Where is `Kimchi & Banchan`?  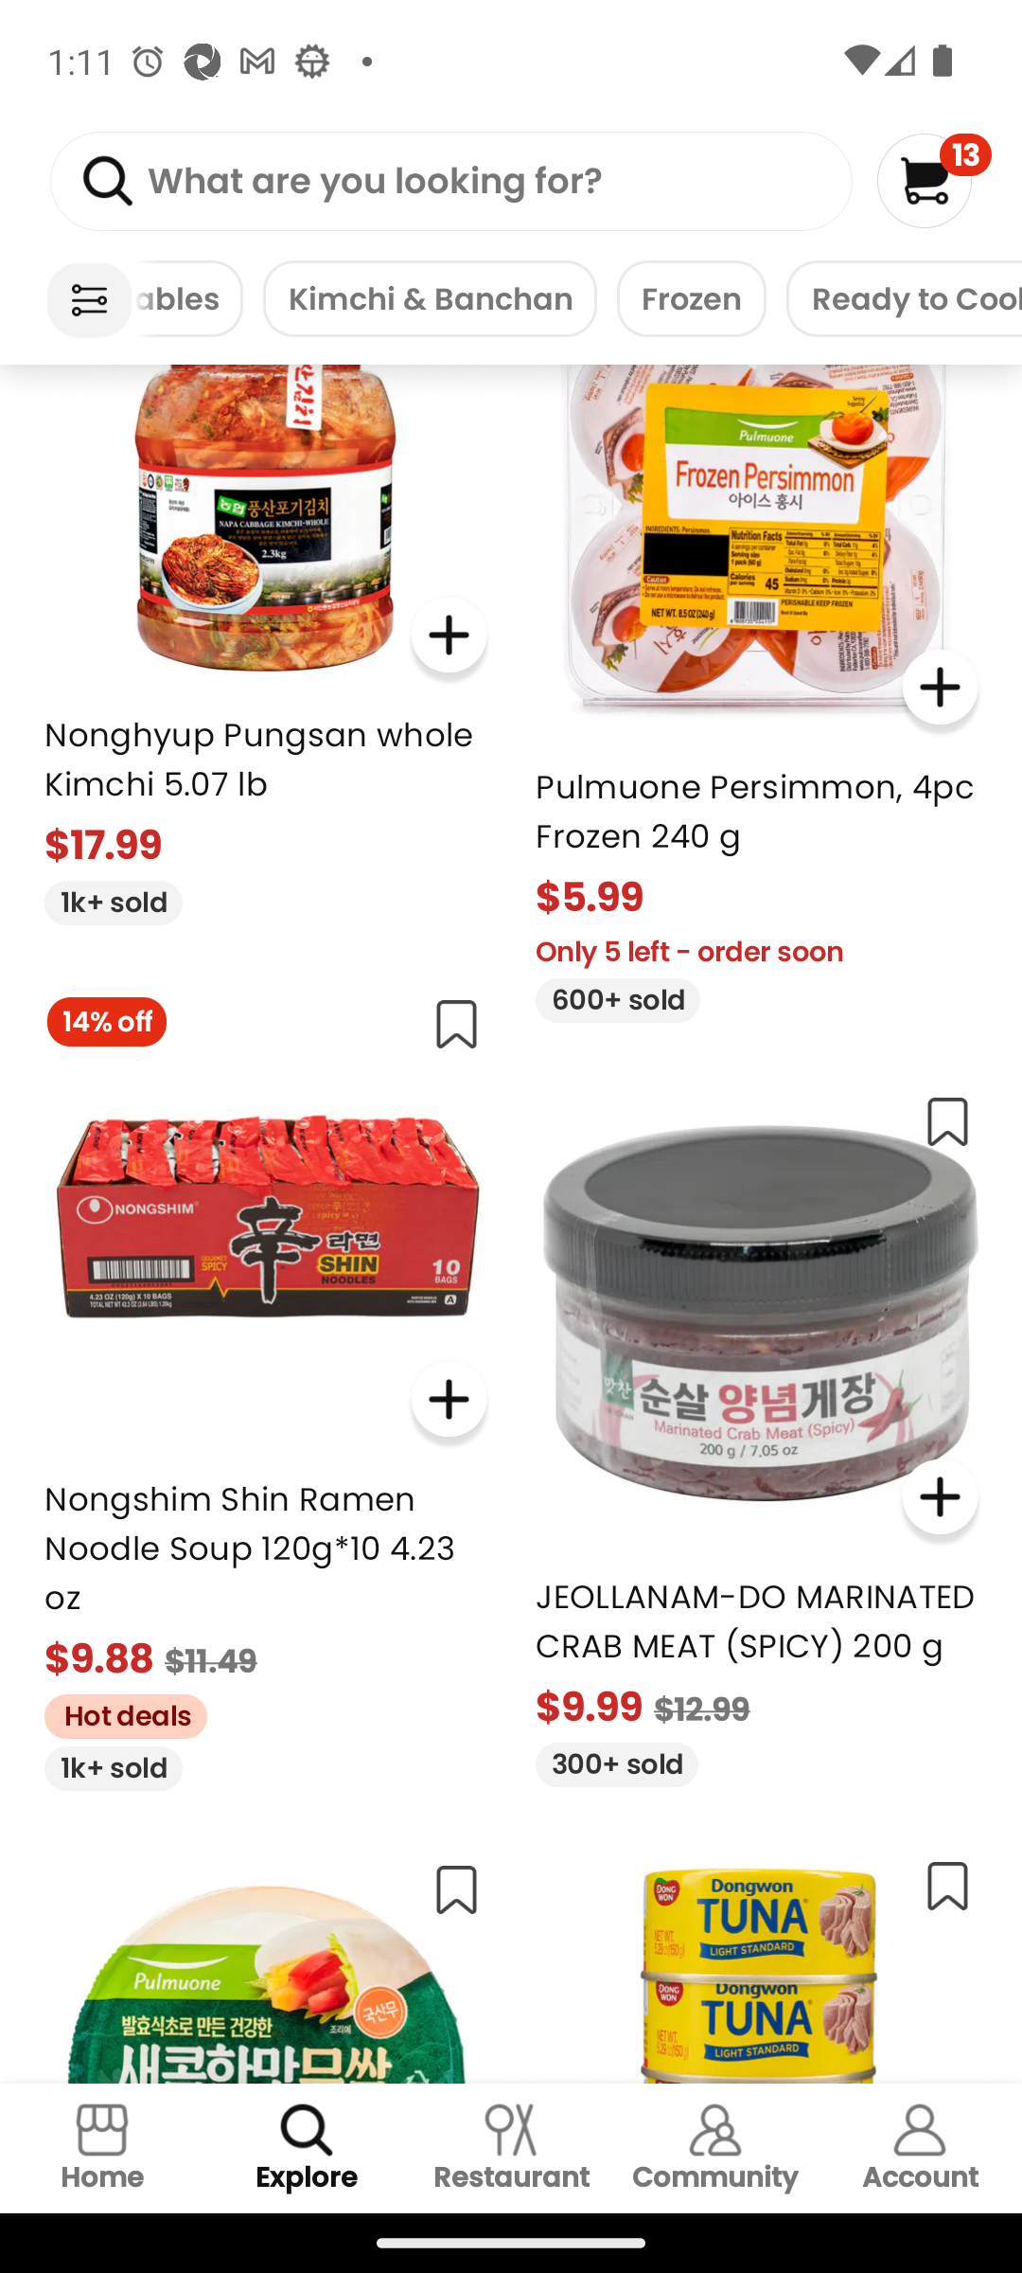
Kimchi & Banchan is located at coordinates (430, 299).